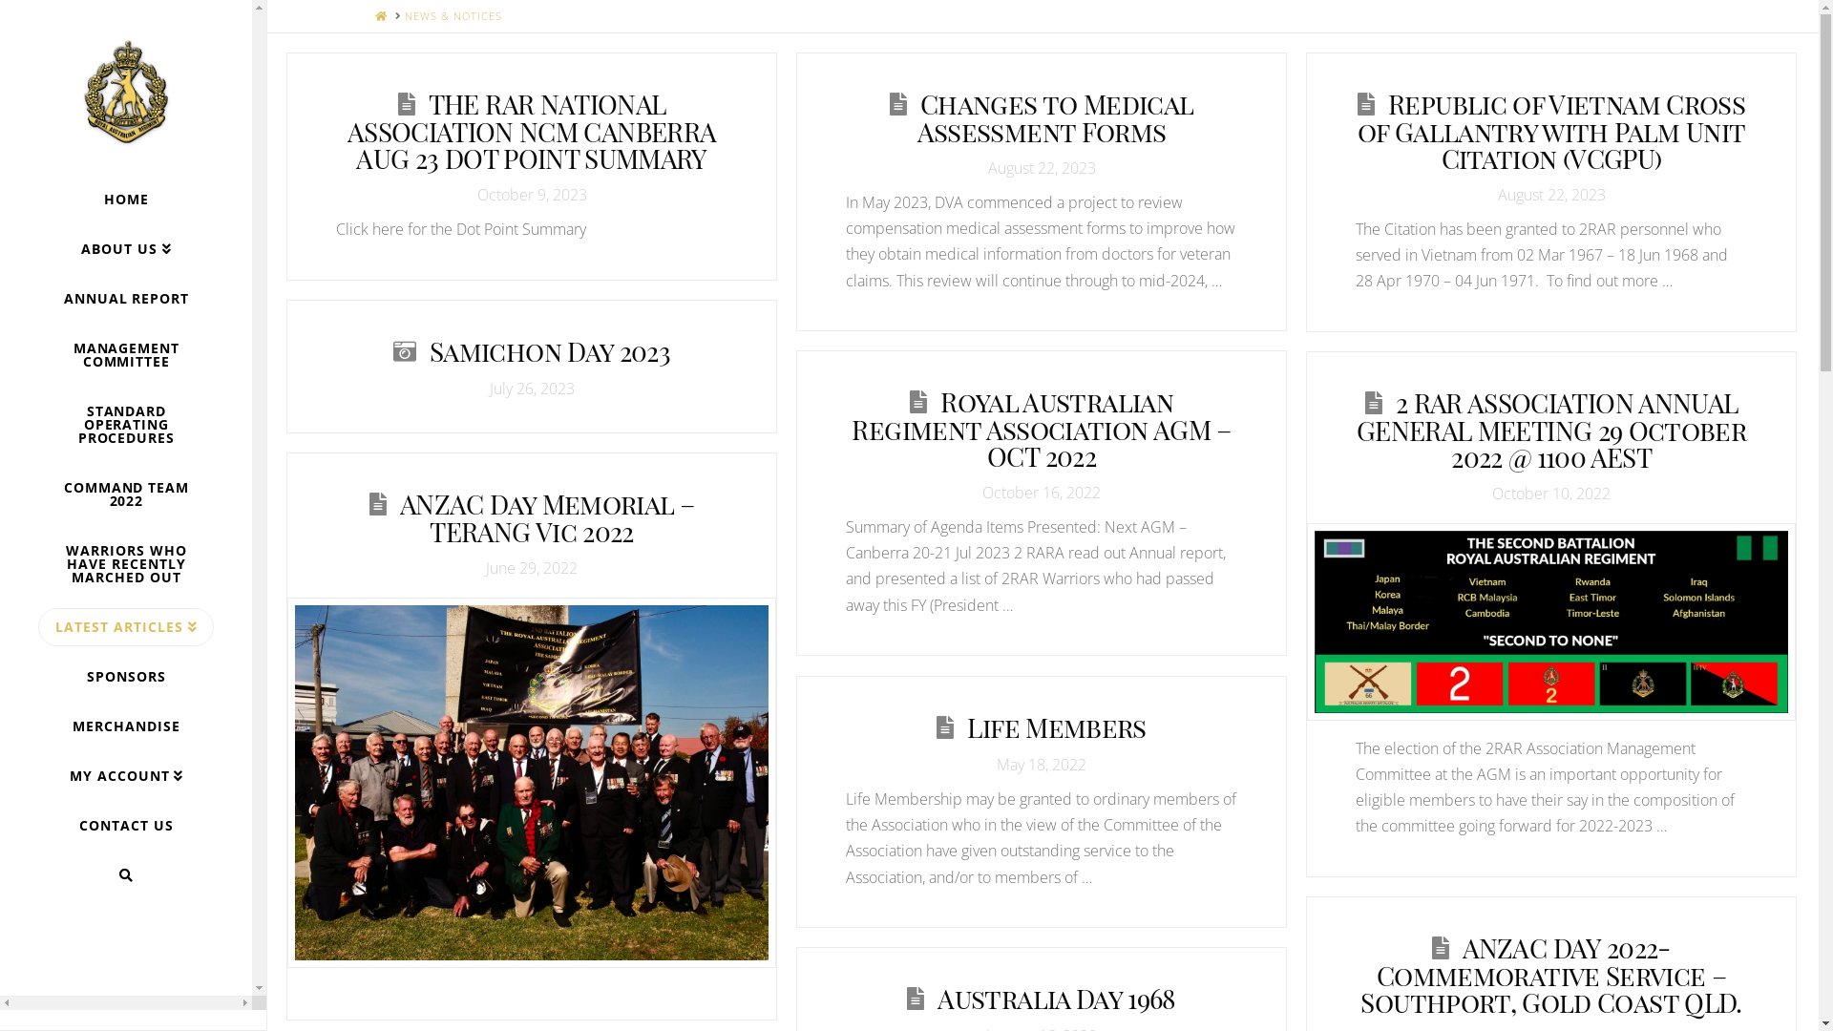  Describe the element at coordinates (1056, 999) in the screenshot. I see `Australia Day 1968` at that location.